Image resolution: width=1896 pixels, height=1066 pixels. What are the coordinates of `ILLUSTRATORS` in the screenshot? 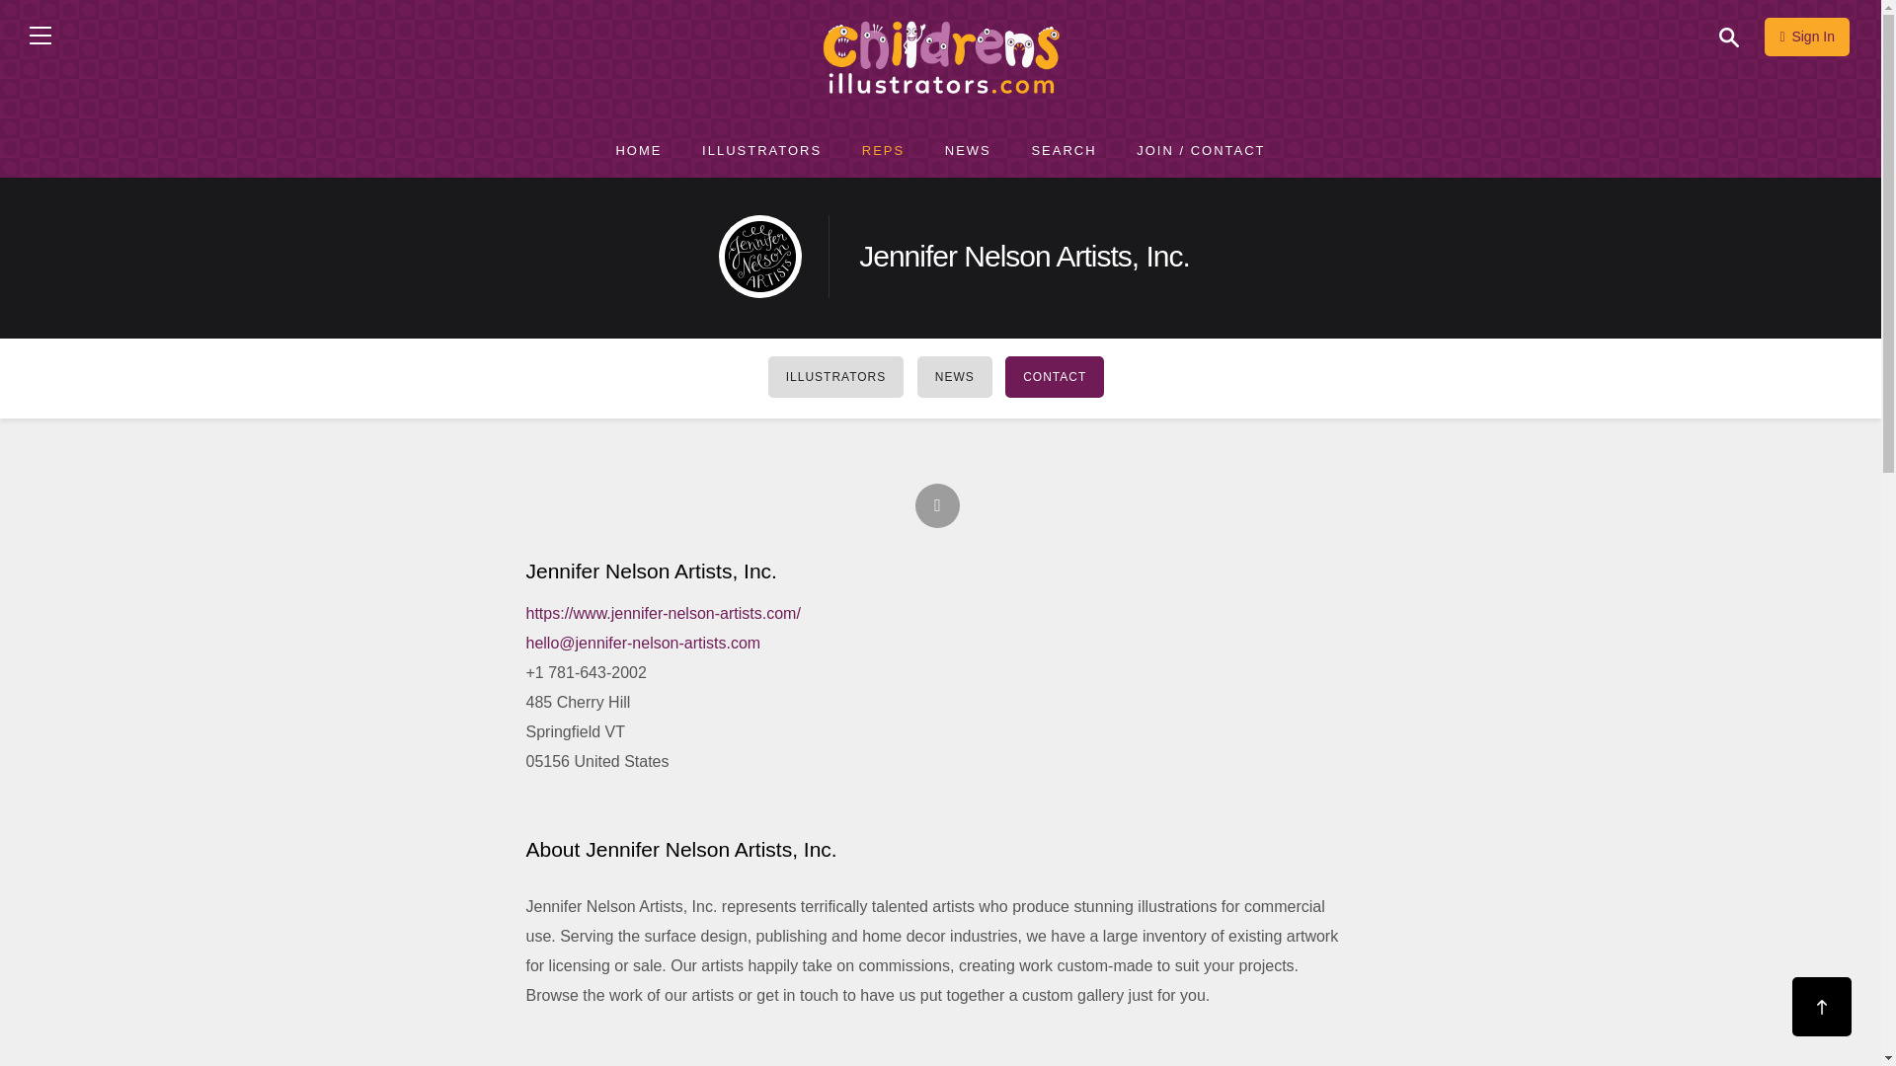 It's located at (835, 376).